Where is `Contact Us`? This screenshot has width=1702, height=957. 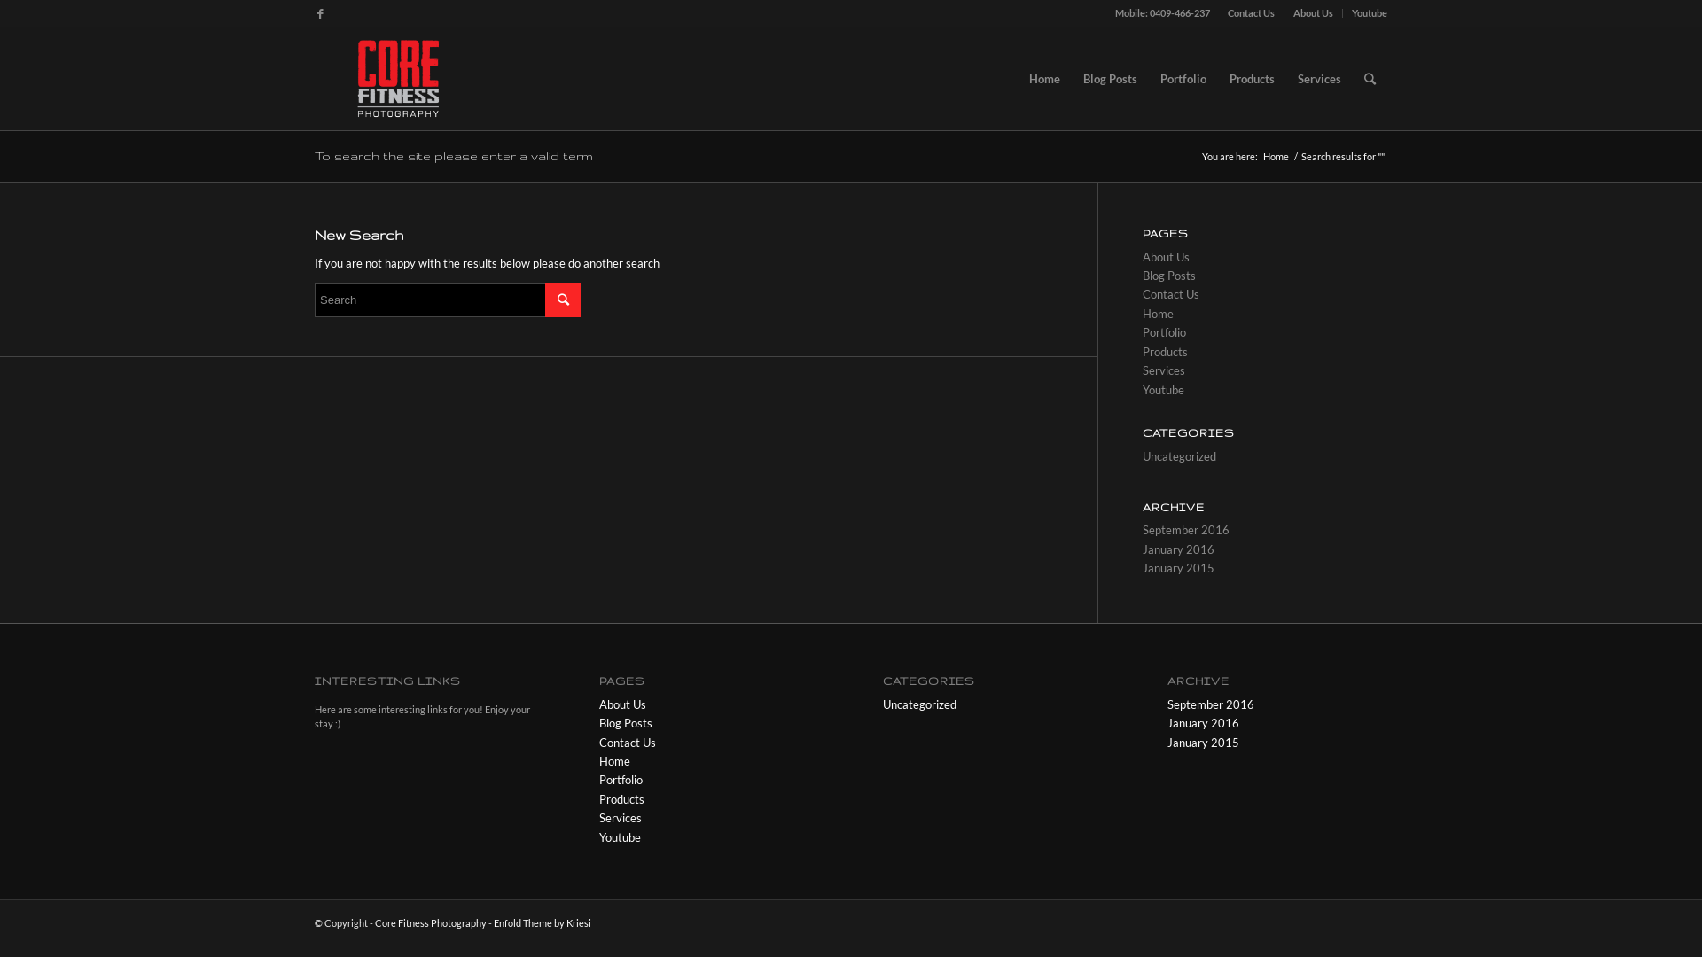
Contact Us is located at coordinates (1252, 12).